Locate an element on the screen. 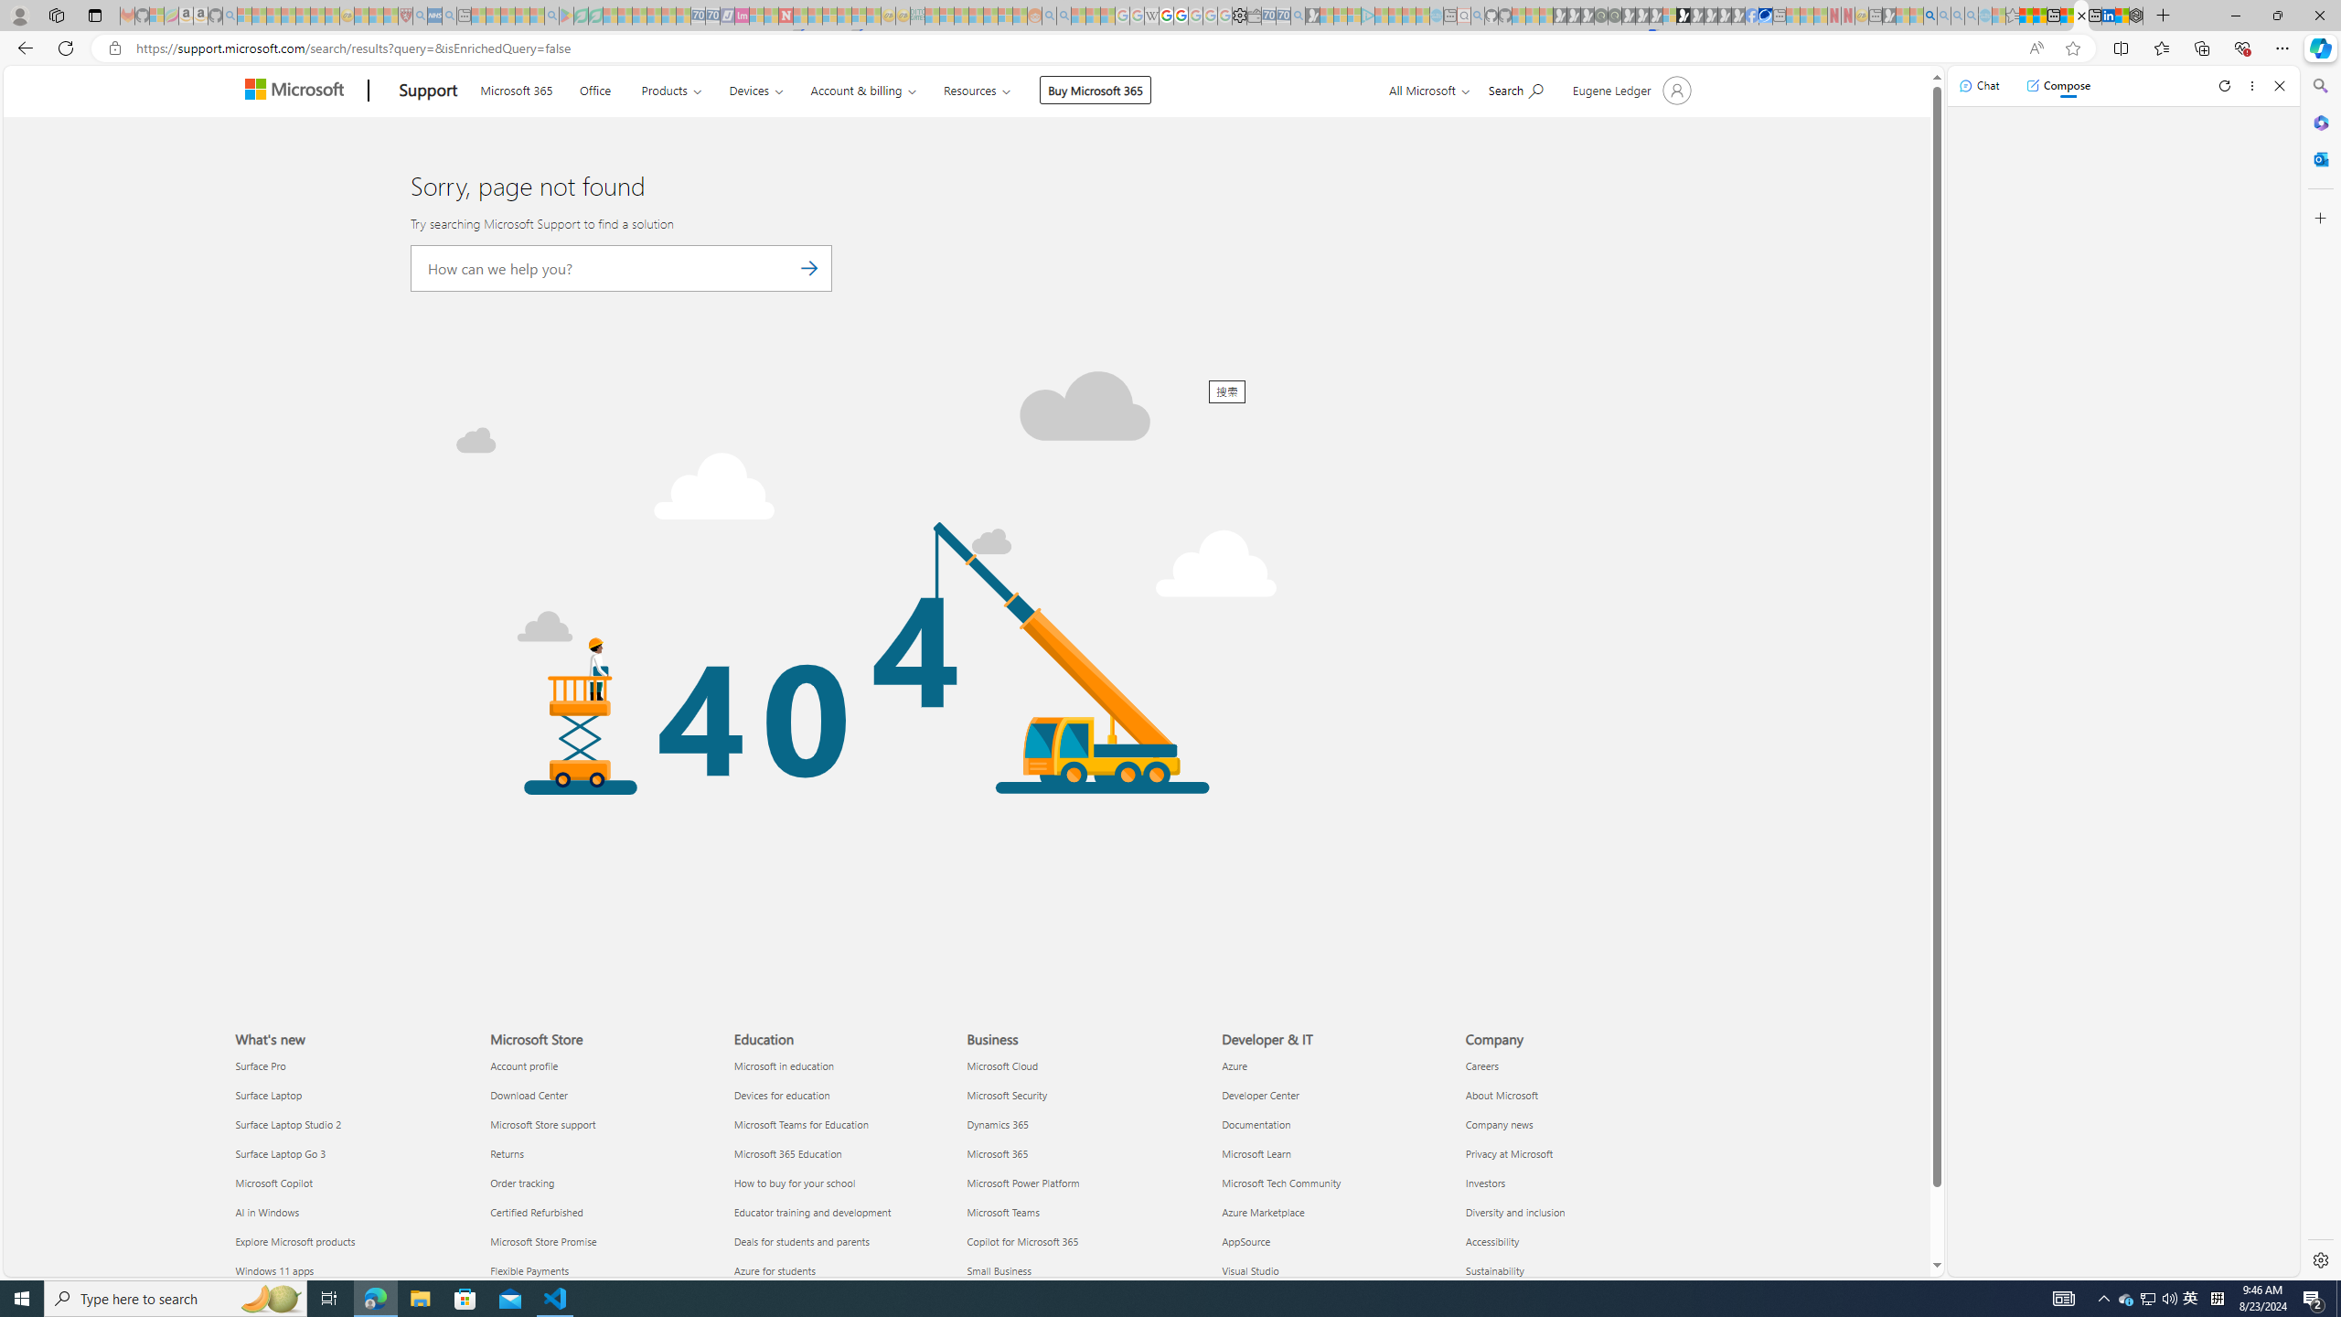  Diversity and inclusion is located at coordinates (1577, 1212).